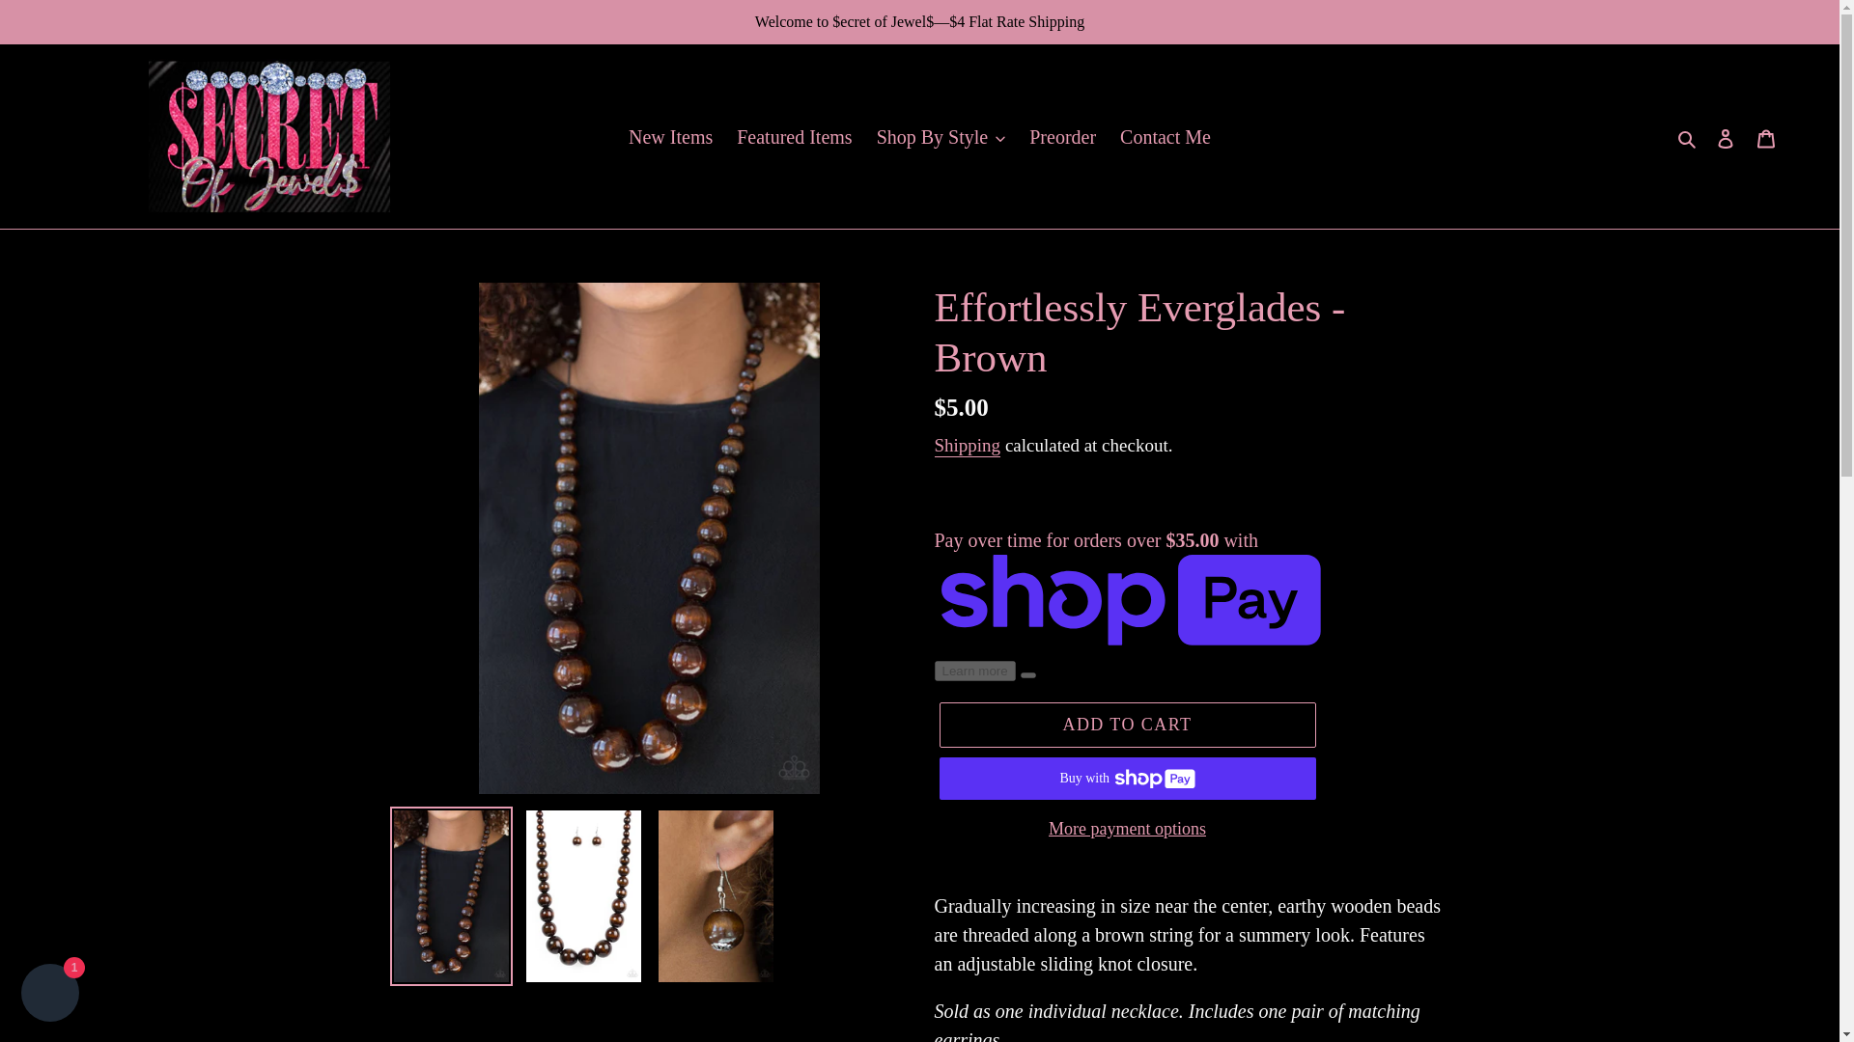  Describe the element at coordinates (1062, 137) in the screenshot. I see `Preorder` at that location.